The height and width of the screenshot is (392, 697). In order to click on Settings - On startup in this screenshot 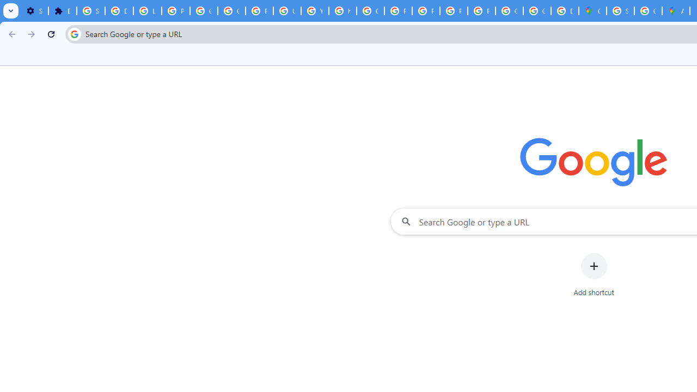, I will do `click(34, 11)`.